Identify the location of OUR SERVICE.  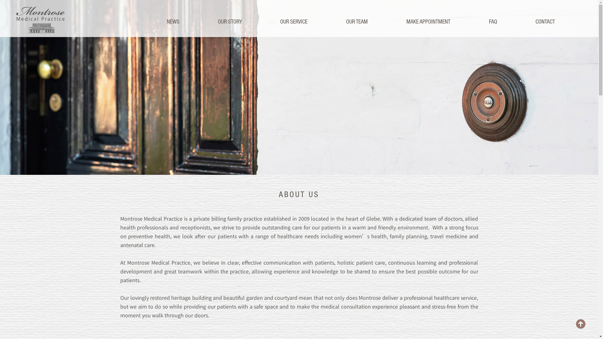
(294, 22).